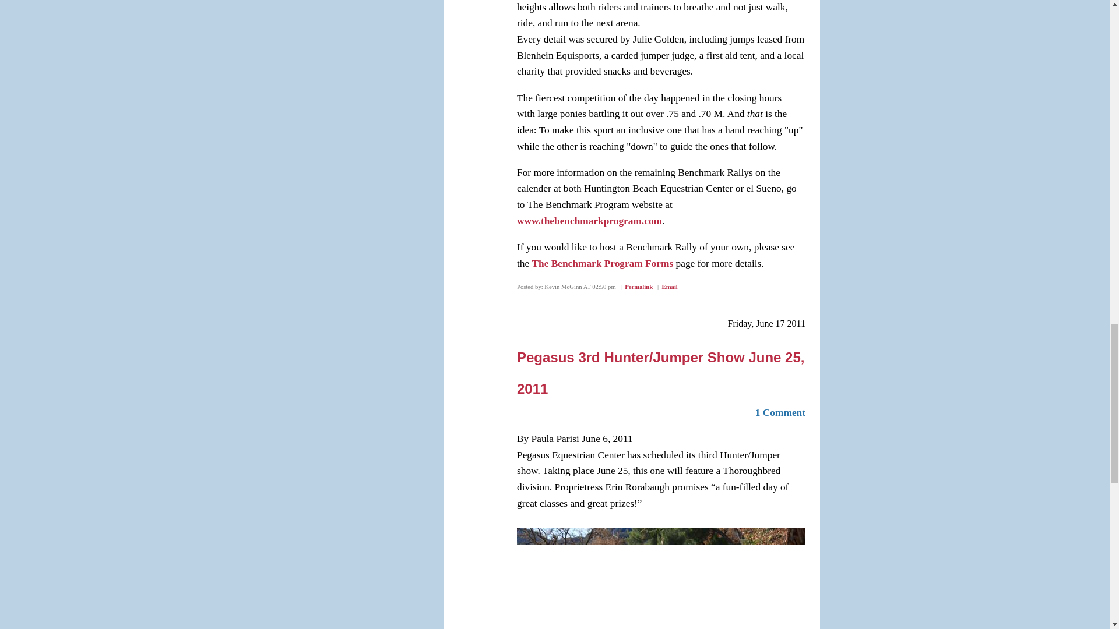  I want to click on The Benchmark Program Forms, so click(604, 263).